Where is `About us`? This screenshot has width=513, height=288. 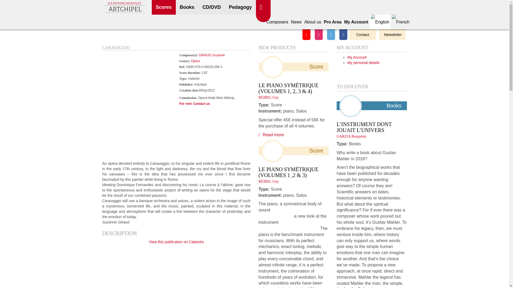
About us is located at coordinates (313, 22).